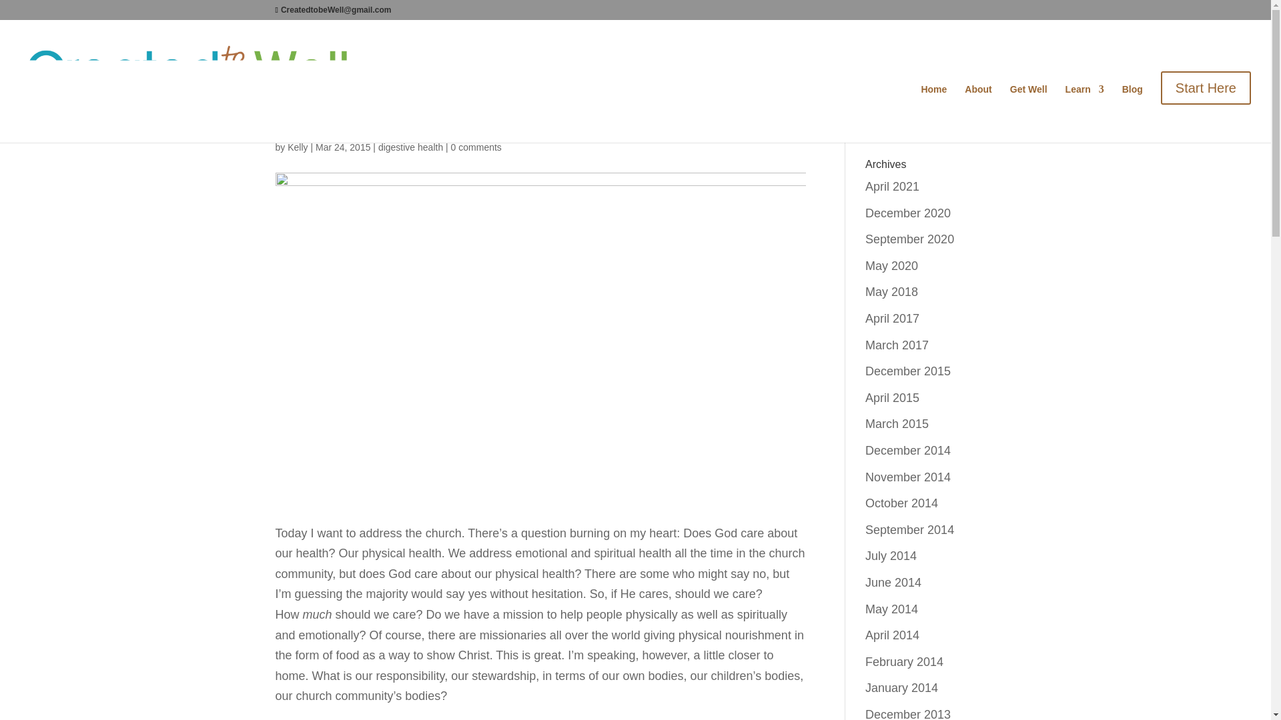 This screenshot has height=720, width=1281. I want to click on December 2014, so click(907, 451).